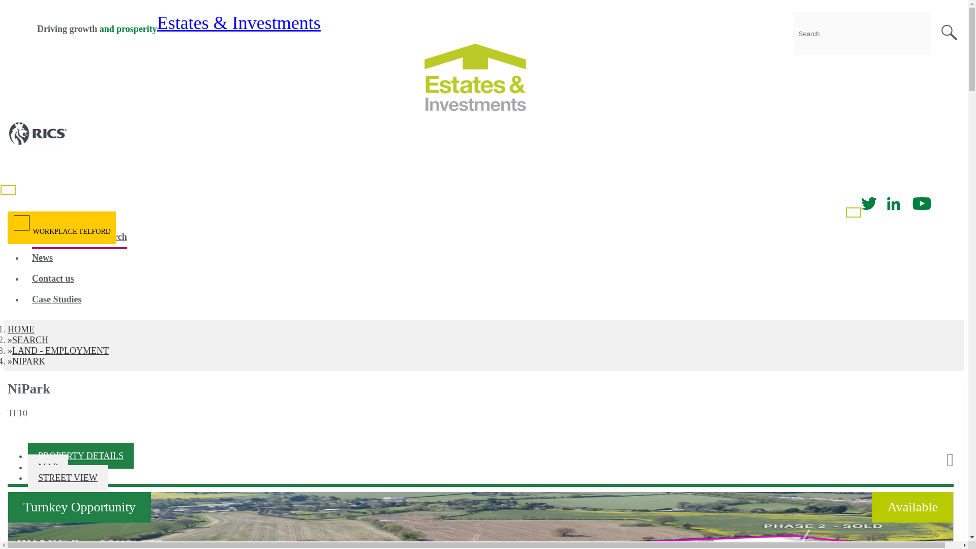  What do you see at coordinates (893, 206) in the screenshot?
I see `View our linkedIn page` at bounding box center [893, 206].